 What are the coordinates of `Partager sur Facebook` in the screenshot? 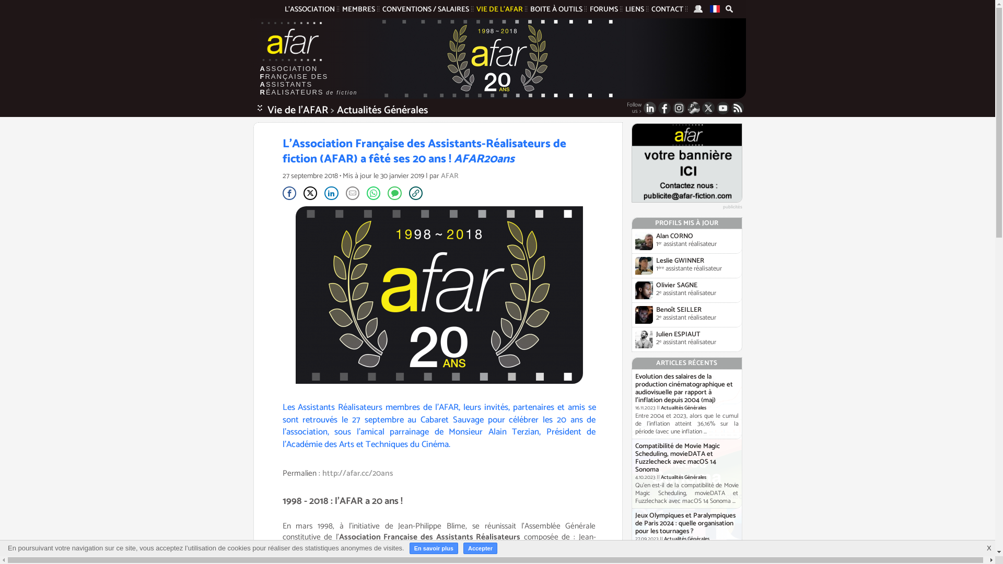 It's located at (289, 193).